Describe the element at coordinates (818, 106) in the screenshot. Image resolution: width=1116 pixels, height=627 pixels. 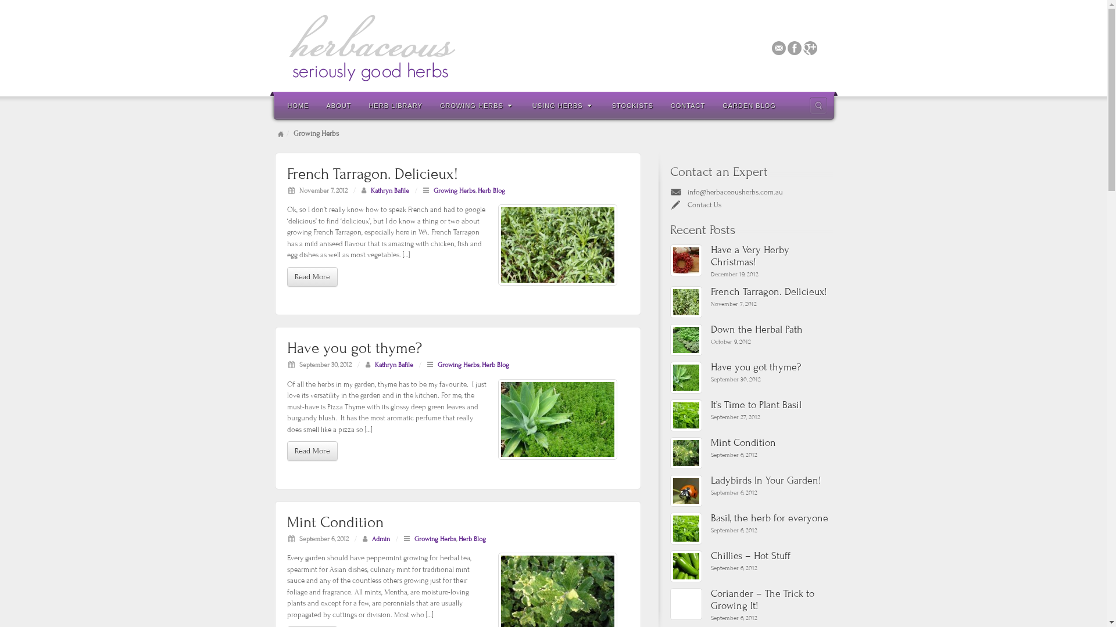
I see `Search the site...` at that location.